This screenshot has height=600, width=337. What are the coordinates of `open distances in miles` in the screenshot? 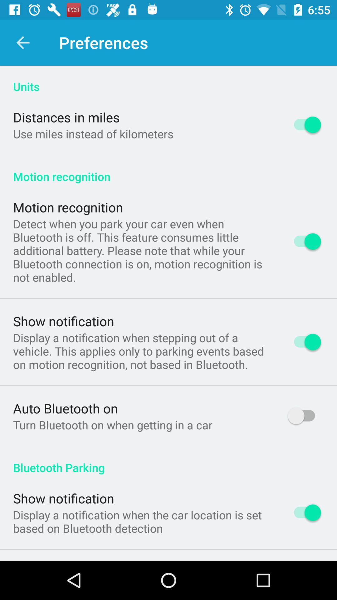 It's located at (66, 117).